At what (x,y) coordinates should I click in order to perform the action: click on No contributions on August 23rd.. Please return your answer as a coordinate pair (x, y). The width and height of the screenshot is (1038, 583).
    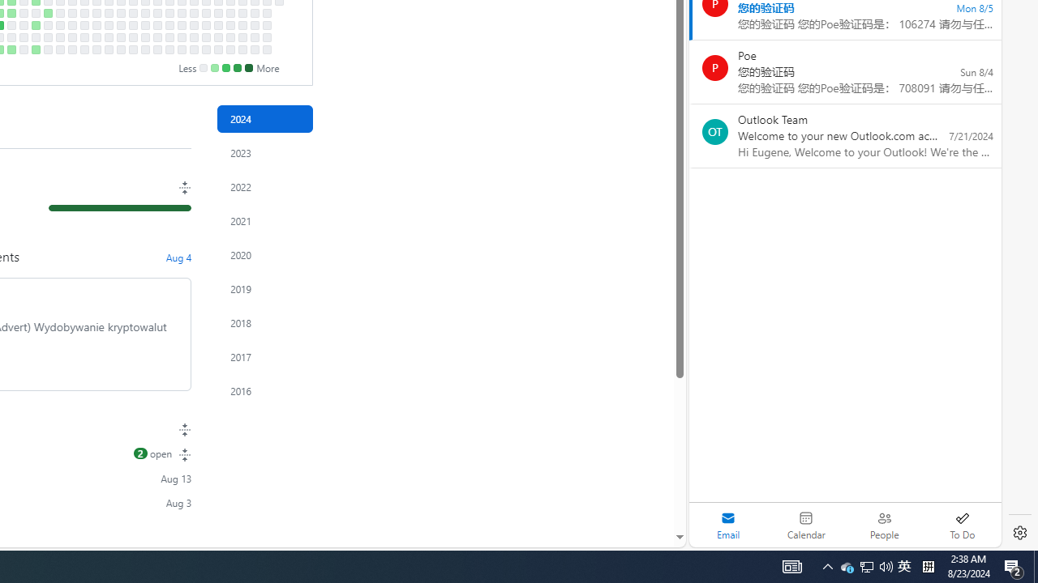
    Looking at the image, I should click on (47, 37).